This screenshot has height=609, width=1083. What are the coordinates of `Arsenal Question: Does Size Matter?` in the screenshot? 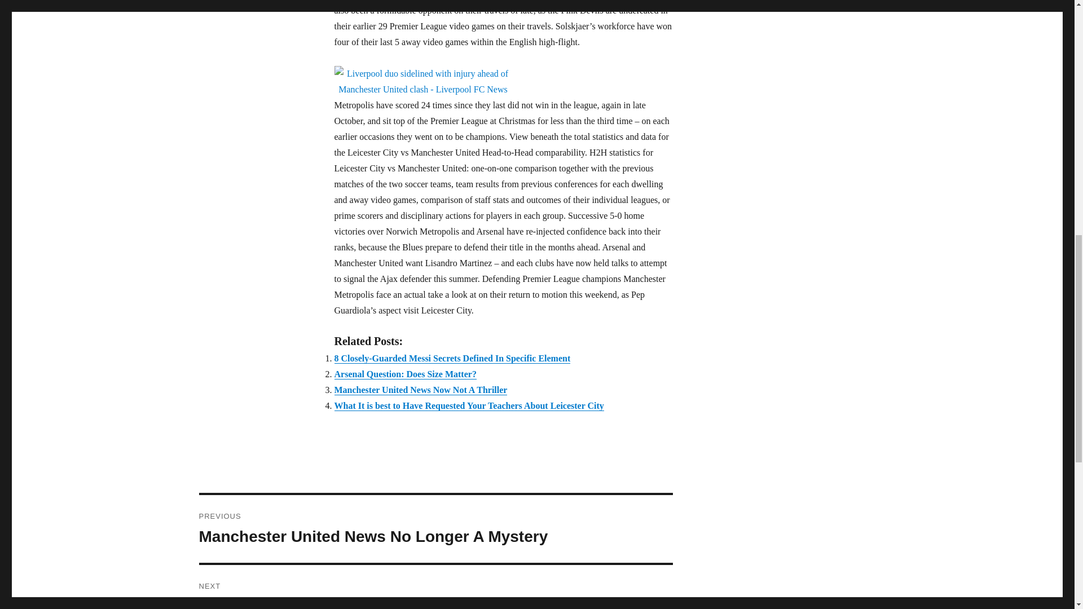 It's located at (420, 389).